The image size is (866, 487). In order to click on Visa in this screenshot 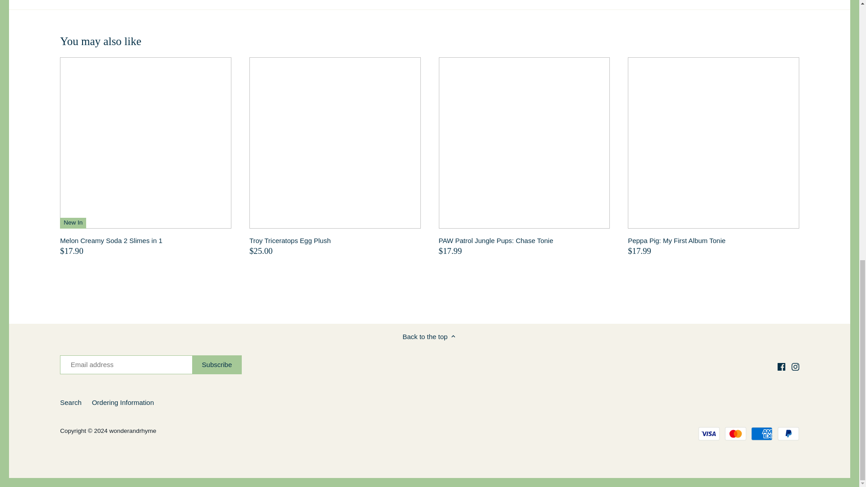, I will do `click(709, 434)`.